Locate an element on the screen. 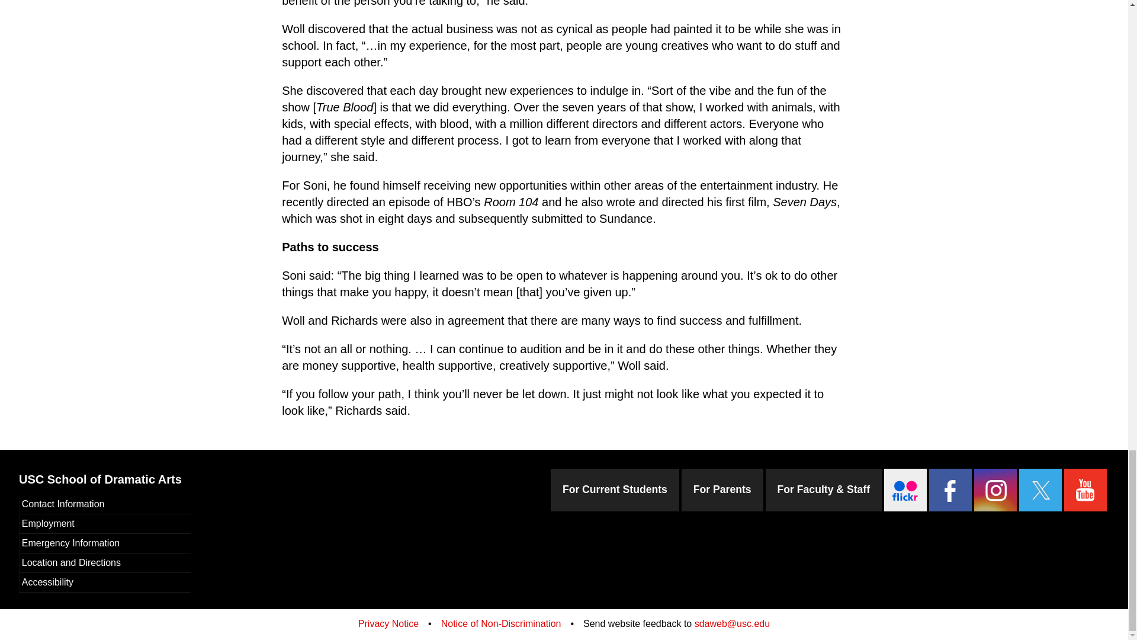 Image resolution: width=1137 pixels, height=640 pixels. Contact Information is located at coordinates (105, 504).